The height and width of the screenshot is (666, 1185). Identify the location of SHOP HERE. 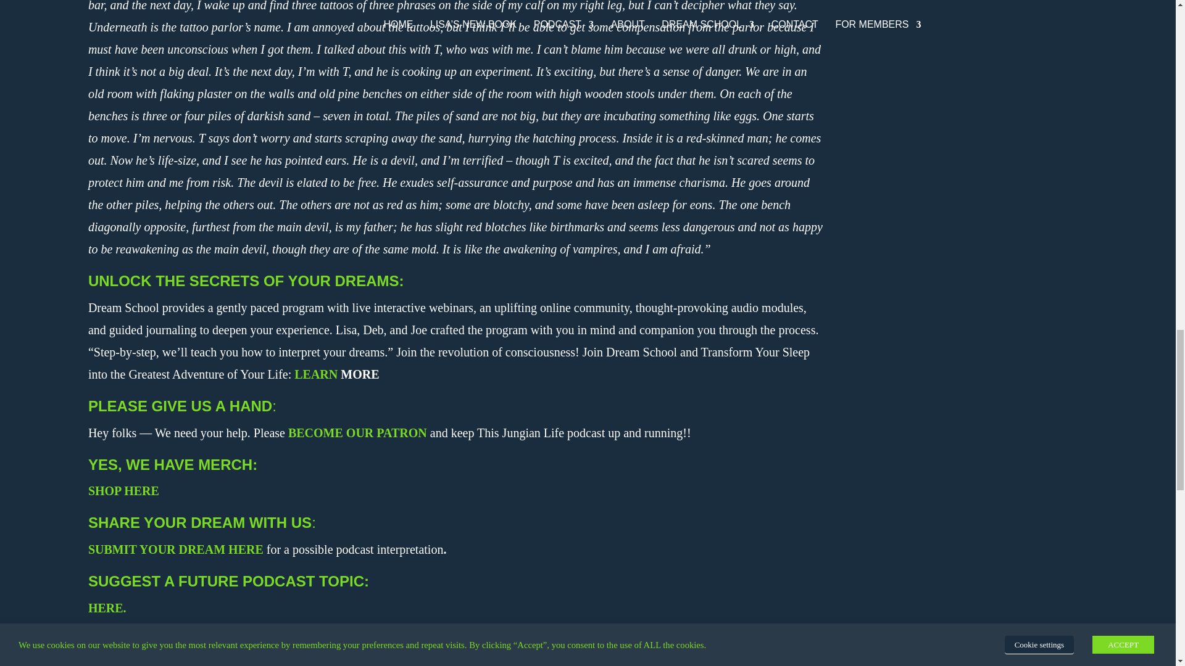
(123, 491).